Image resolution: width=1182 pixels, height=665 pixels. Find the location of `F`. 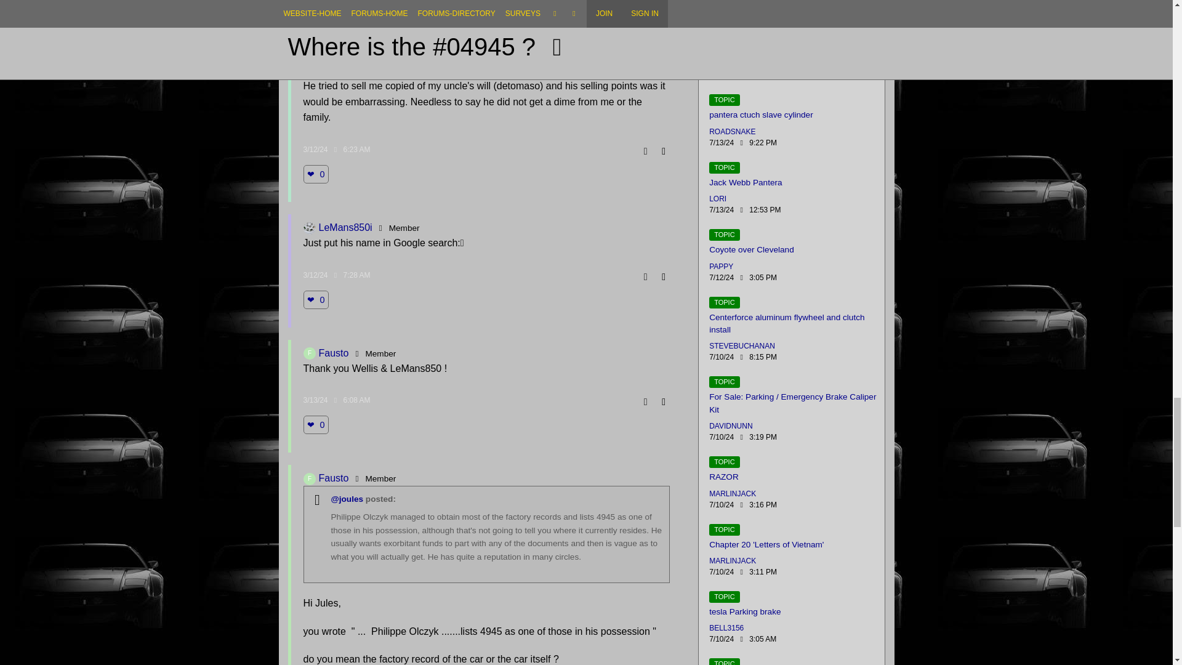

F is located at coordinates (309, 479).